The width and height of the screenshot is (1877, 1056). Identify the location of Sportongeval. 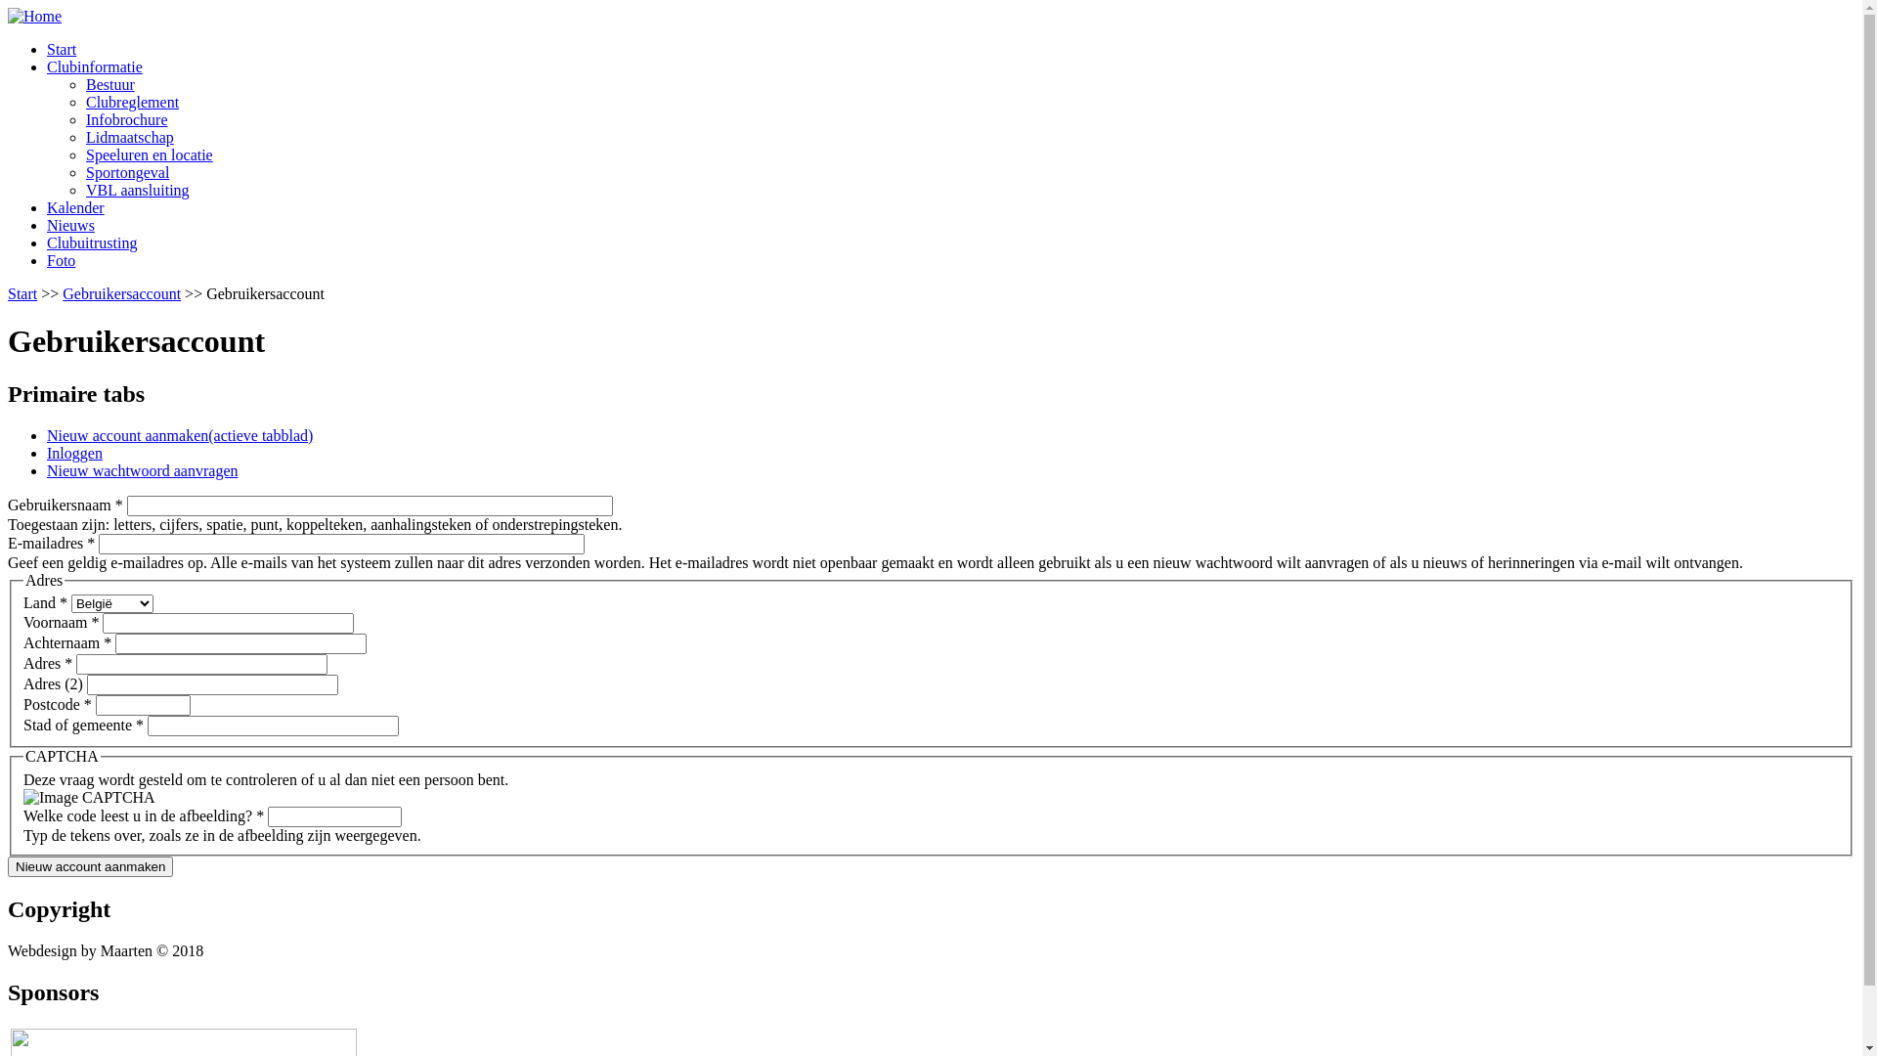
(127, 172).